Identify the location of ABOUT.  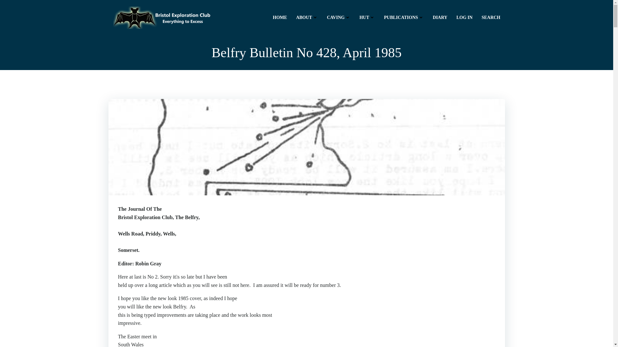
(307, 17).